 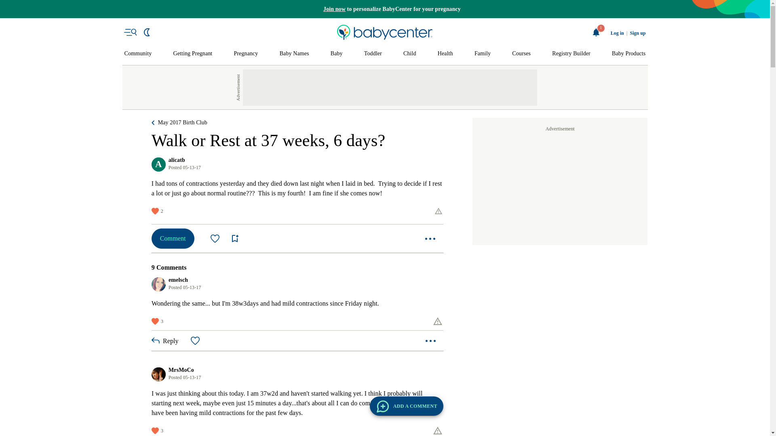 I want to click on Getting Pregnant, so click(x=192, y=54).